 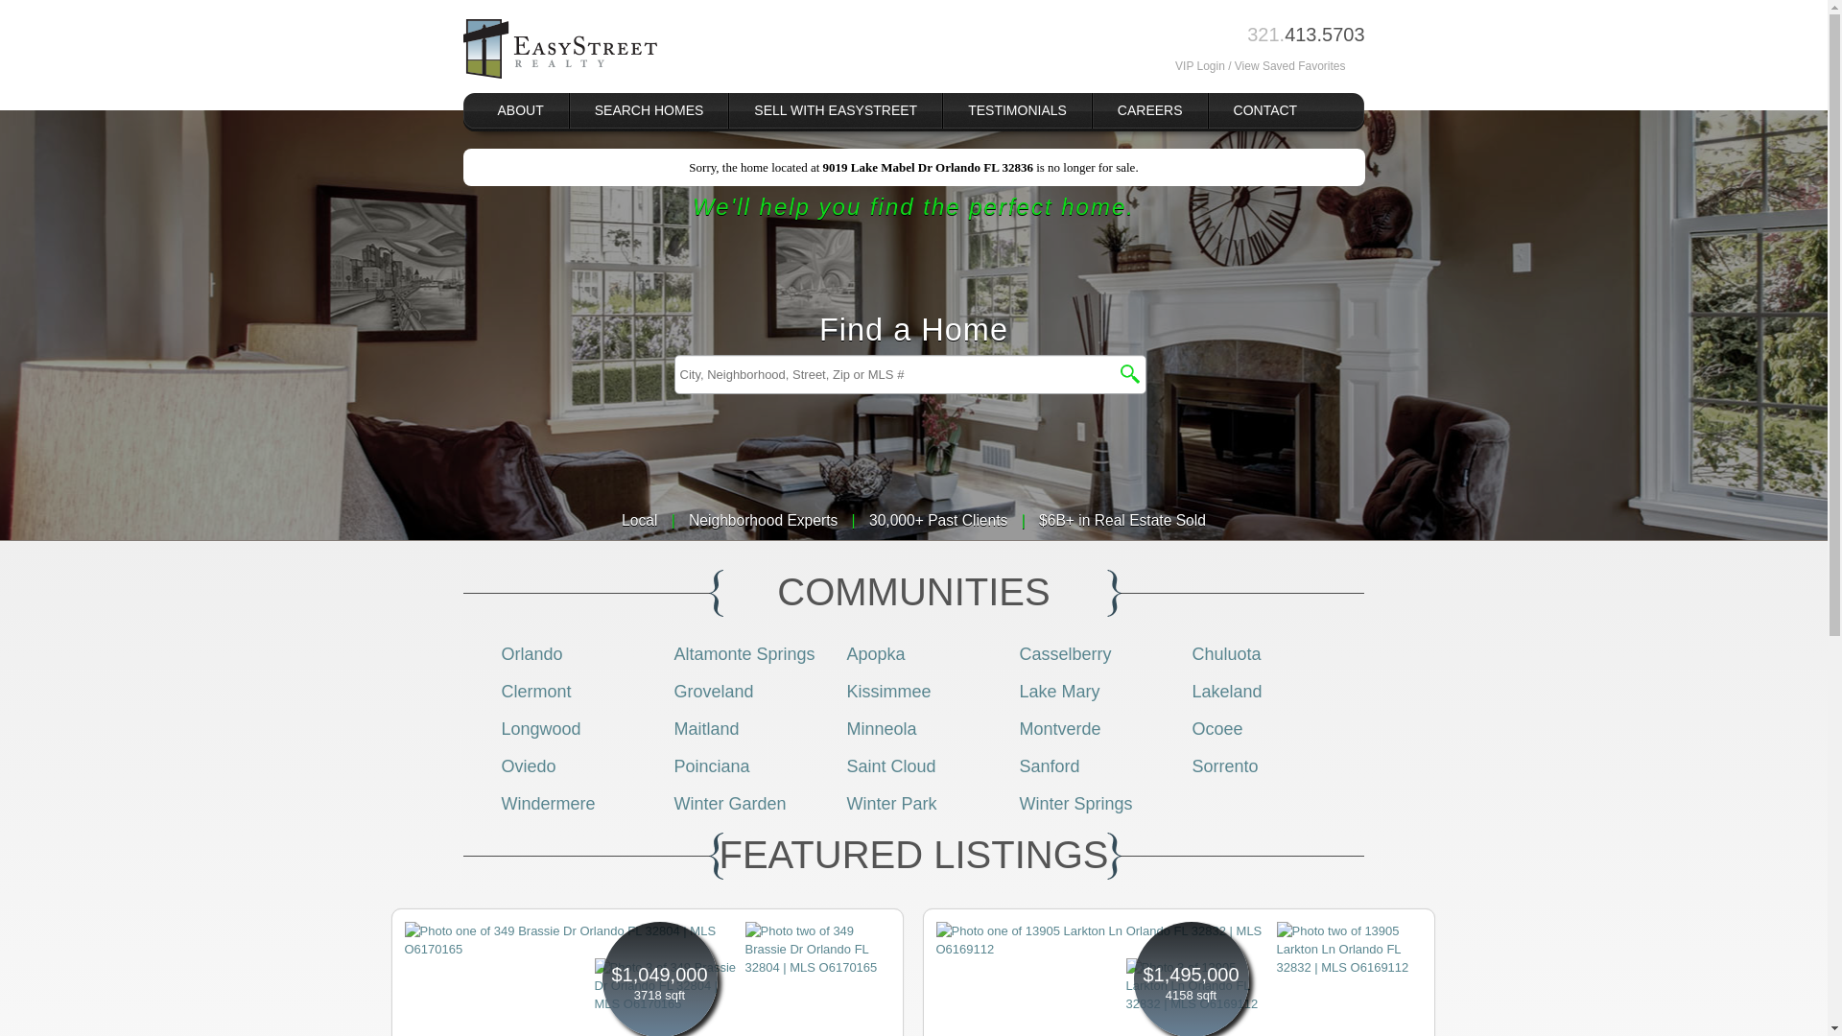 What do you see at coordinates (528, 765) in the screenshot?
I see `Oviedo` at bounding box center [528, 765].